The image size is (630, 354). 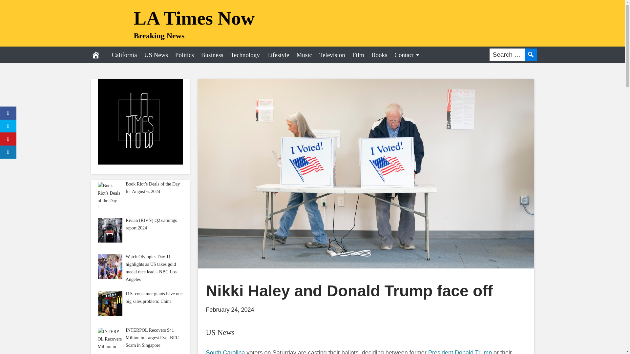 What do you see at coordinates (332, 54) in the screenshot?
I see `Television` at bounding box center [332, 54].